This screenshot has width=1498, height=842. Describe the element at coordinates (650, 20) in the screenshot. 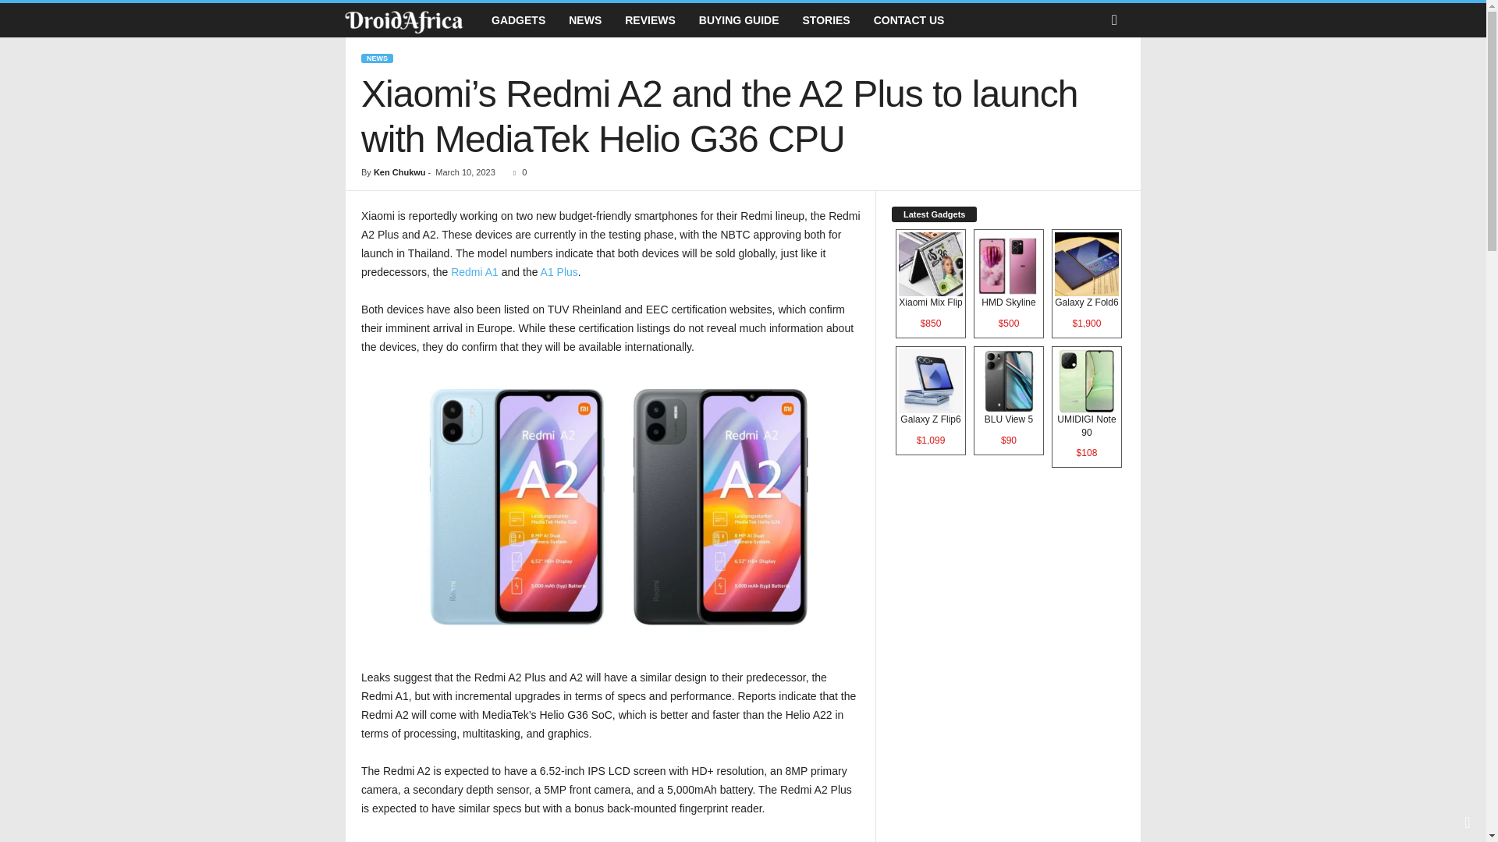

I see `REVIEWS` at that location.